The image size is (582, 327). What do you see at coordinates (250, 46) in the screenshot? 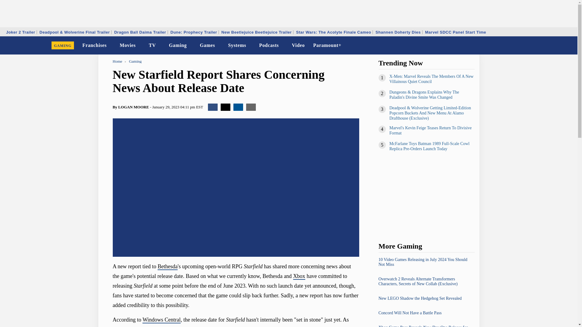
I see `Arrow` at bounding box center [250, 46].